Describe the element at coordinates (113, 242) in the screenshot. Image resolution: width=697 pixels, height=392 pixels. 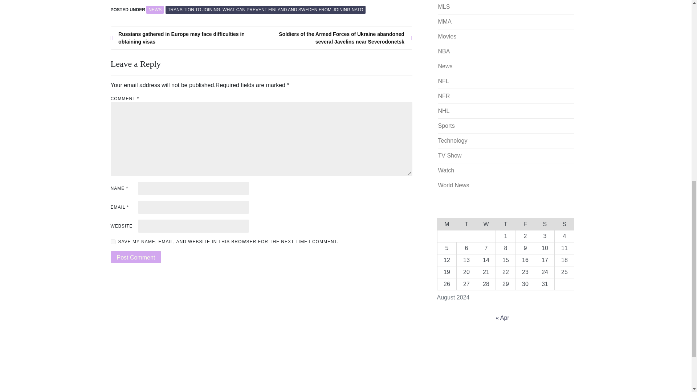
I see `yes` at that location.